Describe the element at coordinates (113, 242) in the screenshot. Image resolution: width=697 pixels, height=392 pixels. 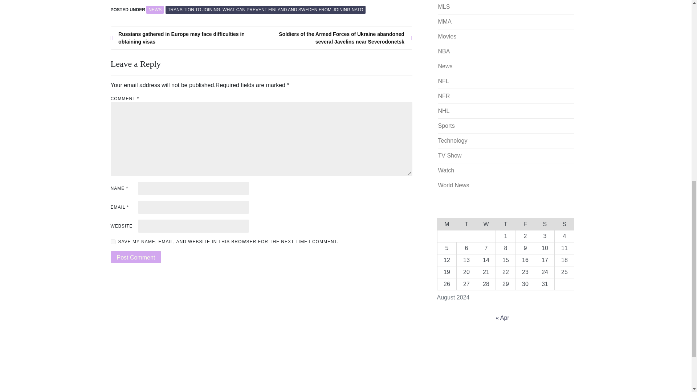
I see `yes` at that location.